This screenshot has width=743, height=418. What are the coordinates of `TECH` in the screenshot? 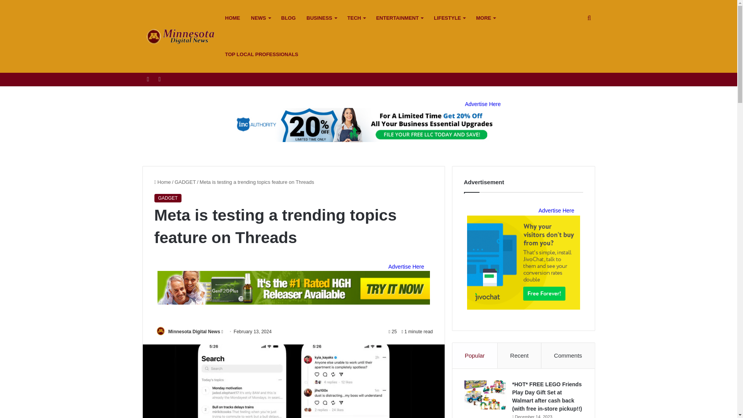 It's located at (356, 18).